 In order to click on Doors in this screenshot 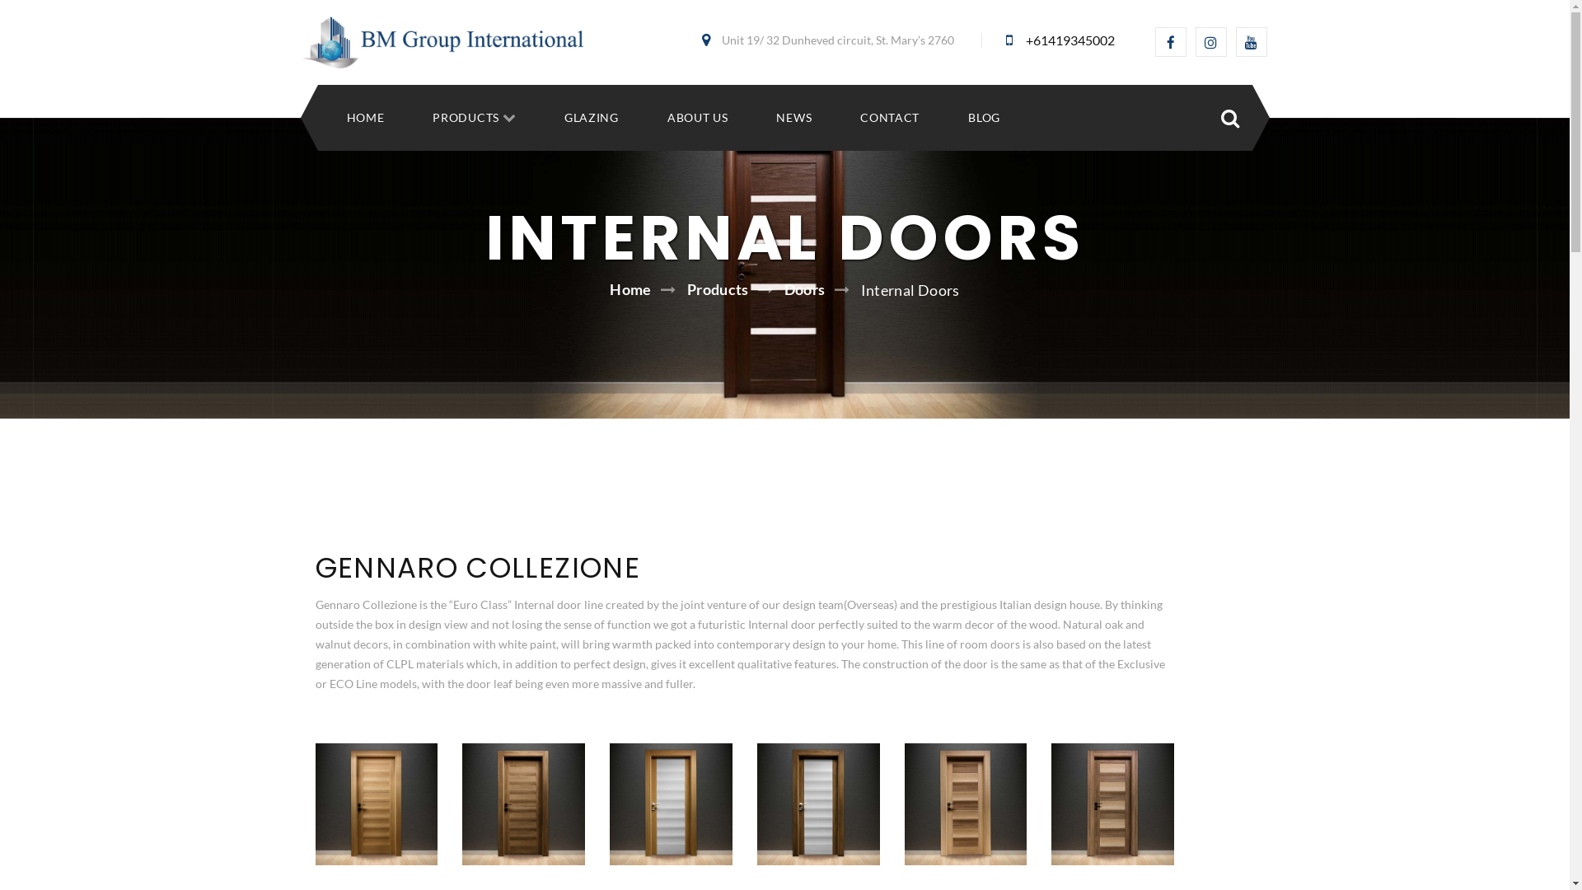, I will do `click(805, 289)`.